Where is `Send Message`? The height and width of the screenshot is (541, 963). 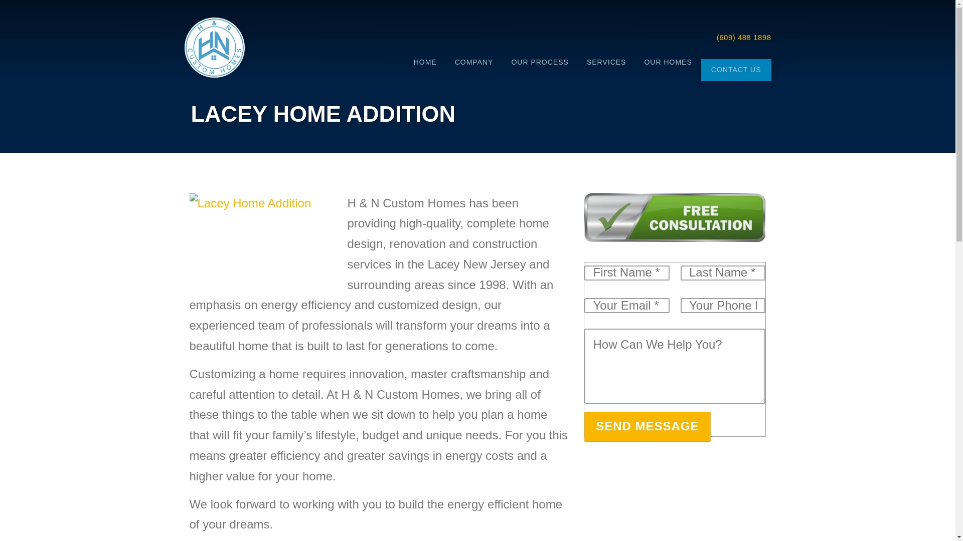
Send Message is located at coordinates (647, 427).